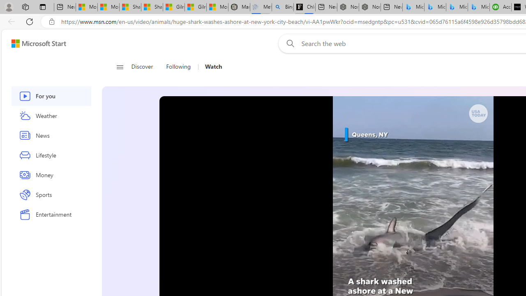  Describe the element at coordinates (288, 43) in the screenshot. I see `Web search` at that location.